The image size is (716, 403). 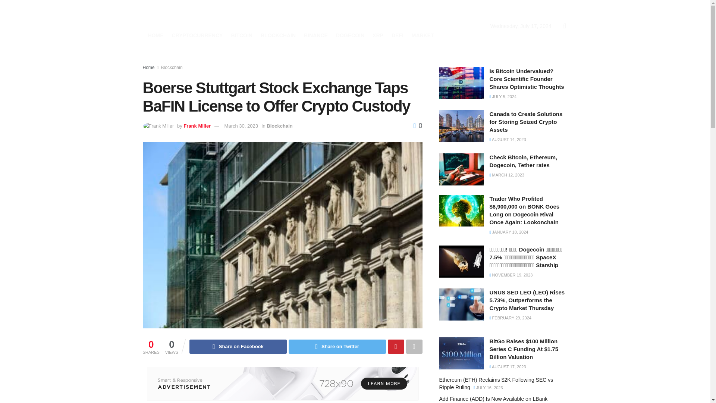 What do you see at coordinates (278, 35) in the screenshot?
I see `BLOCKCHAIN` at bounding box center [278, 35].